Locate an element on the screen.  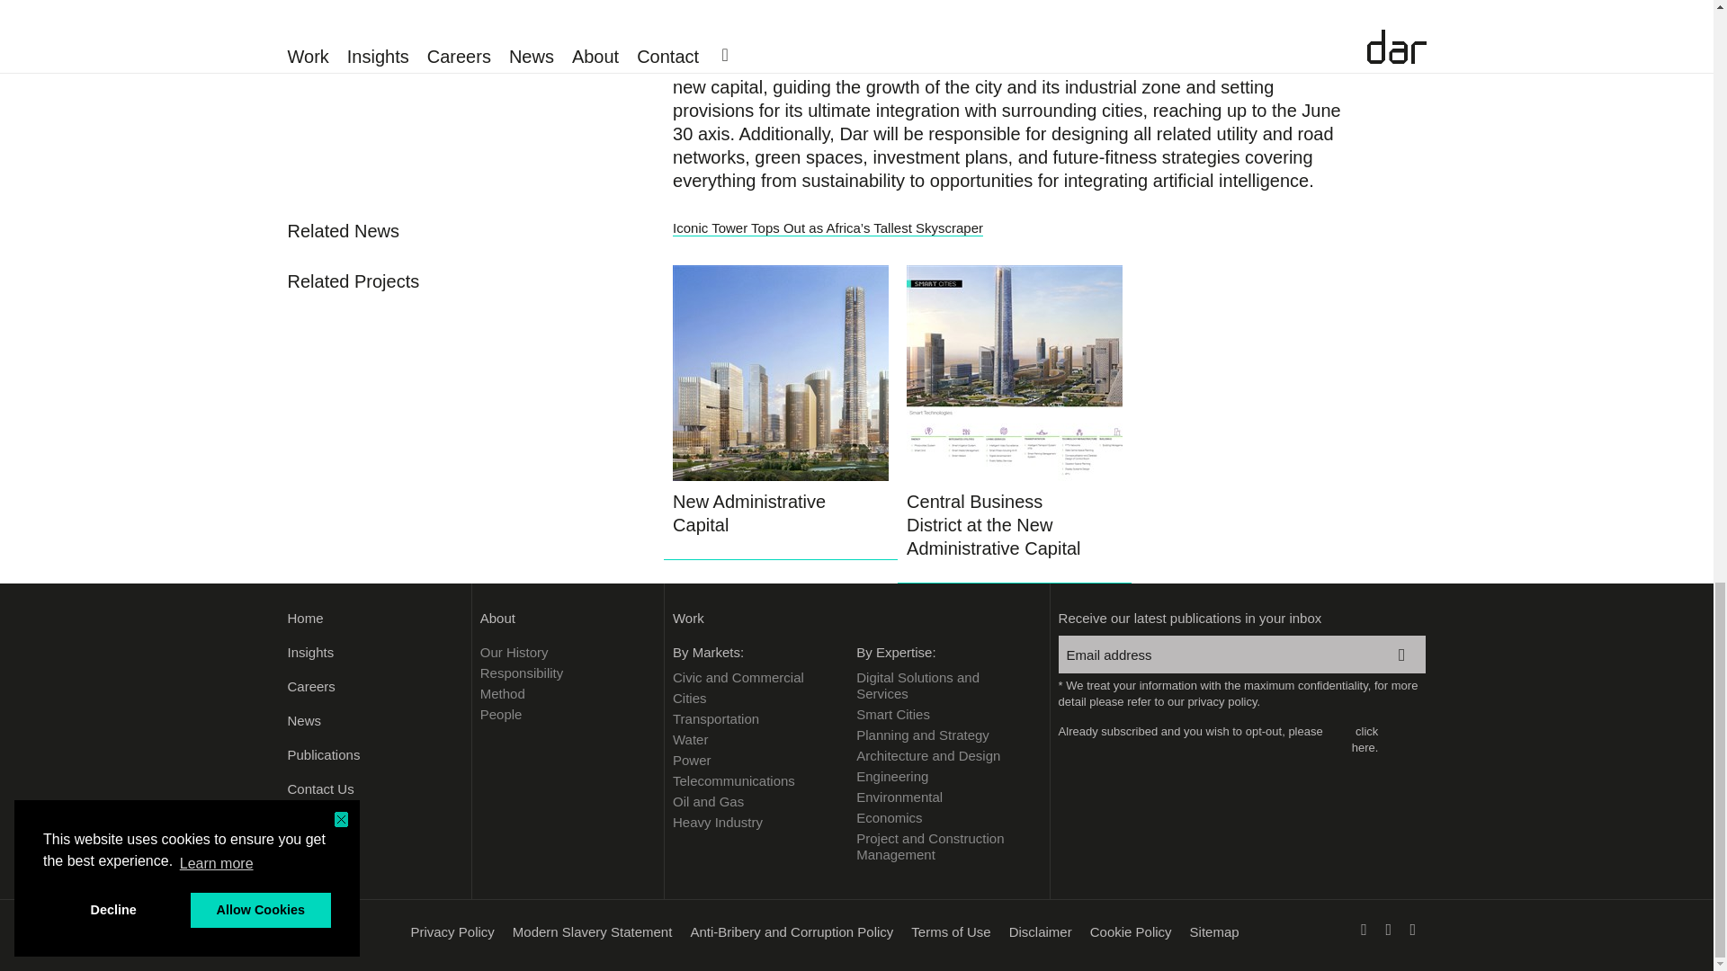
Telecommunications is located at coordinates (756, 780).